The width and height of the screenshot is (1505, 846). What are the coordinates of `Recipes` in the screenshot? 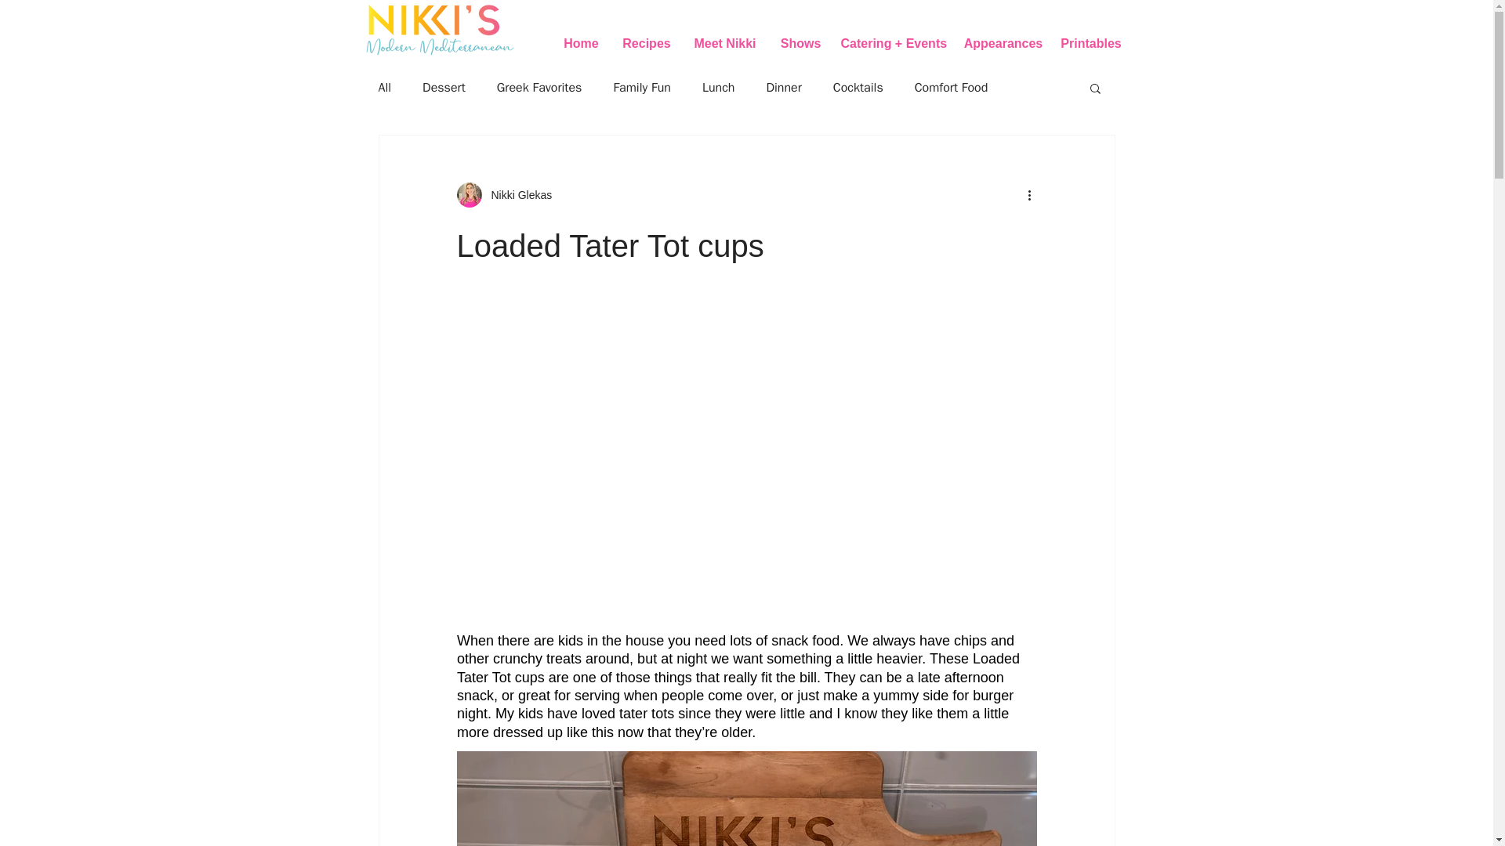 It's located at (646, 43).